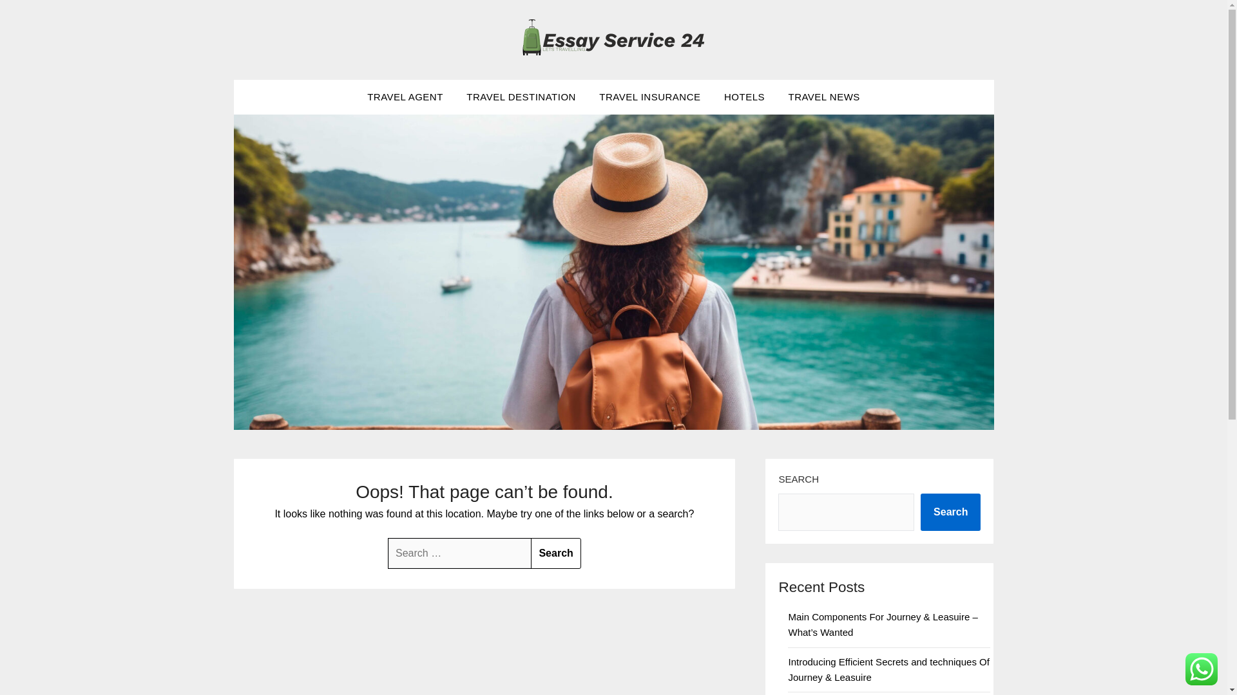 Image resolution: width=1237 pixels, height=695 pixels. Describe the element at coordinates (950, 512) in the screenshot. I see `Search` at that location.